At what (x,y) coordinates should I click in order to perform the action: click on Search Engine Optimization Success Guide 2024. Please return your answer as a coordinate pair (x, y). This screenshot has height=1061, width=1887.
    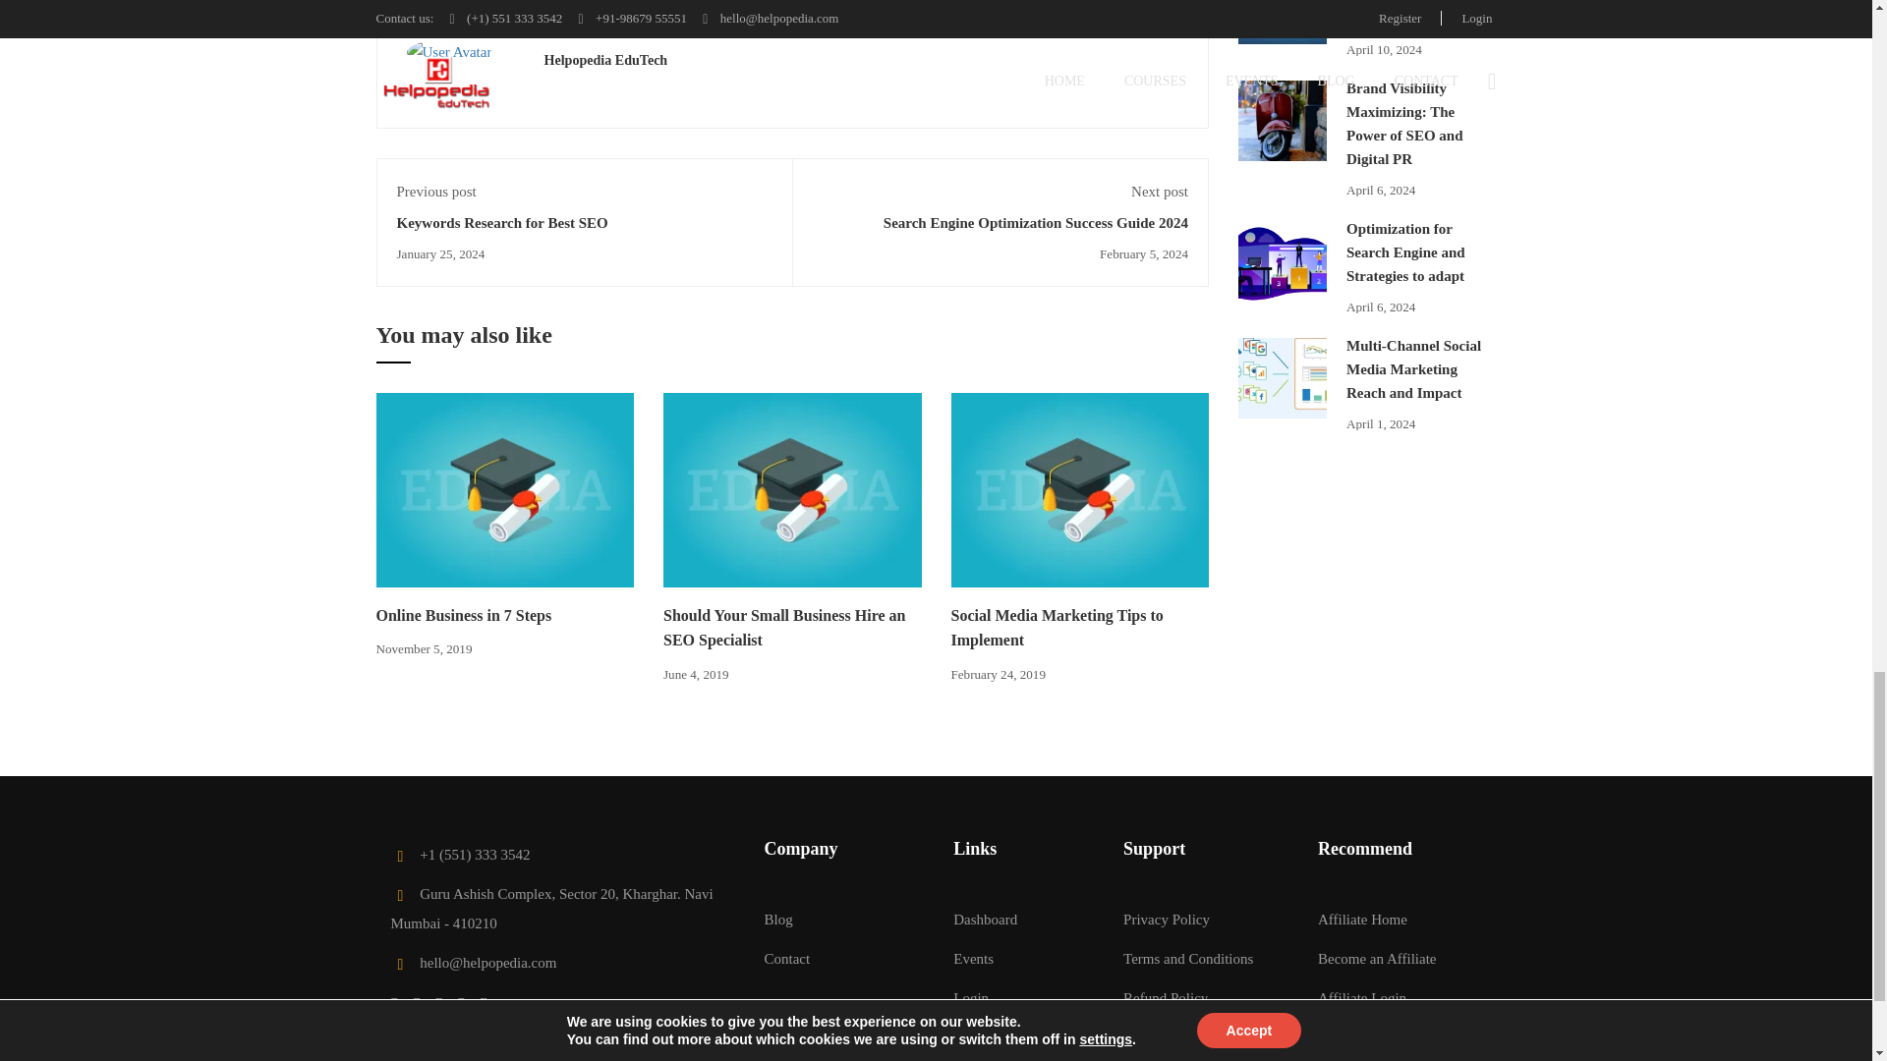
    Looking at the image, I should click on (1036, 223).